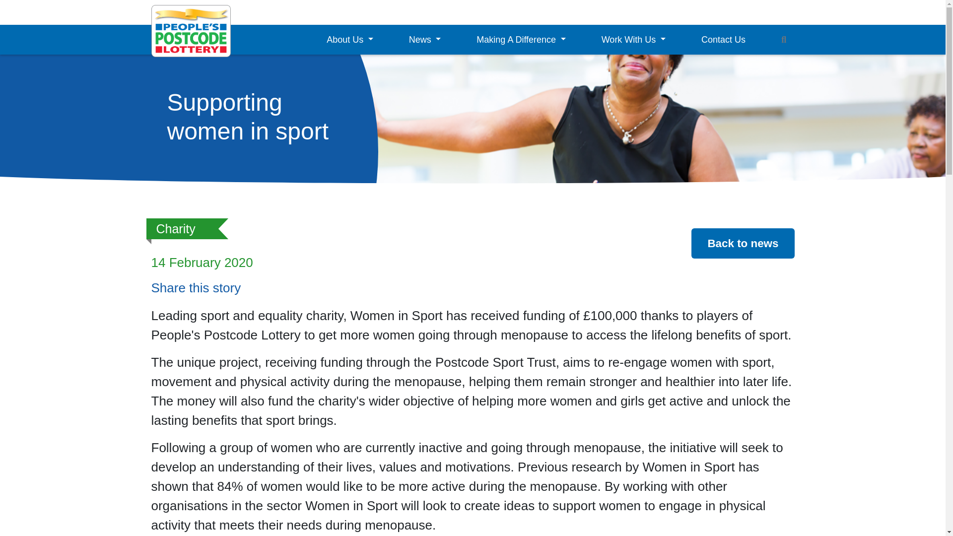 The height and width of the screenshot is (536, 953). What do you see at coordinates (349, 40) in the screenshot?
I see `About Us` at bounding box center [349, 40].